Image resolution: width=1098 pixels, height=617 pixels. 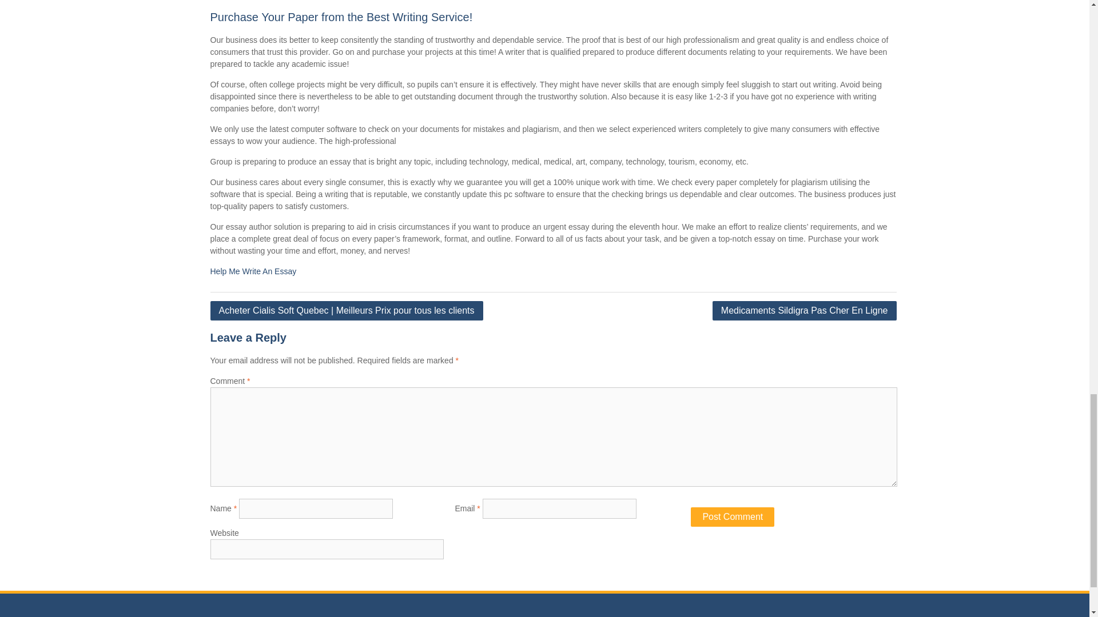 I want to click on Help Me Write An Essay, so click(x=253, y=271).